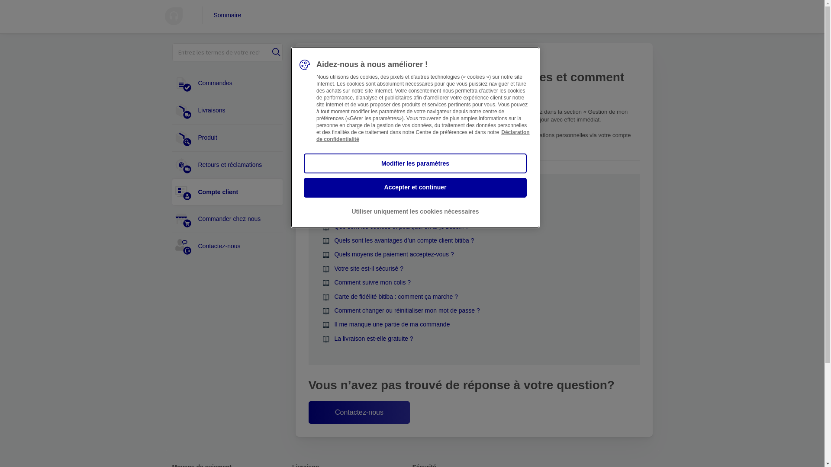 This screenshot has width=831, height=467. What do you see at coordinates (374, 339) in the screenshot?
I see `La livraison est-elle gratuite ?` at bounding box center [374, 339].